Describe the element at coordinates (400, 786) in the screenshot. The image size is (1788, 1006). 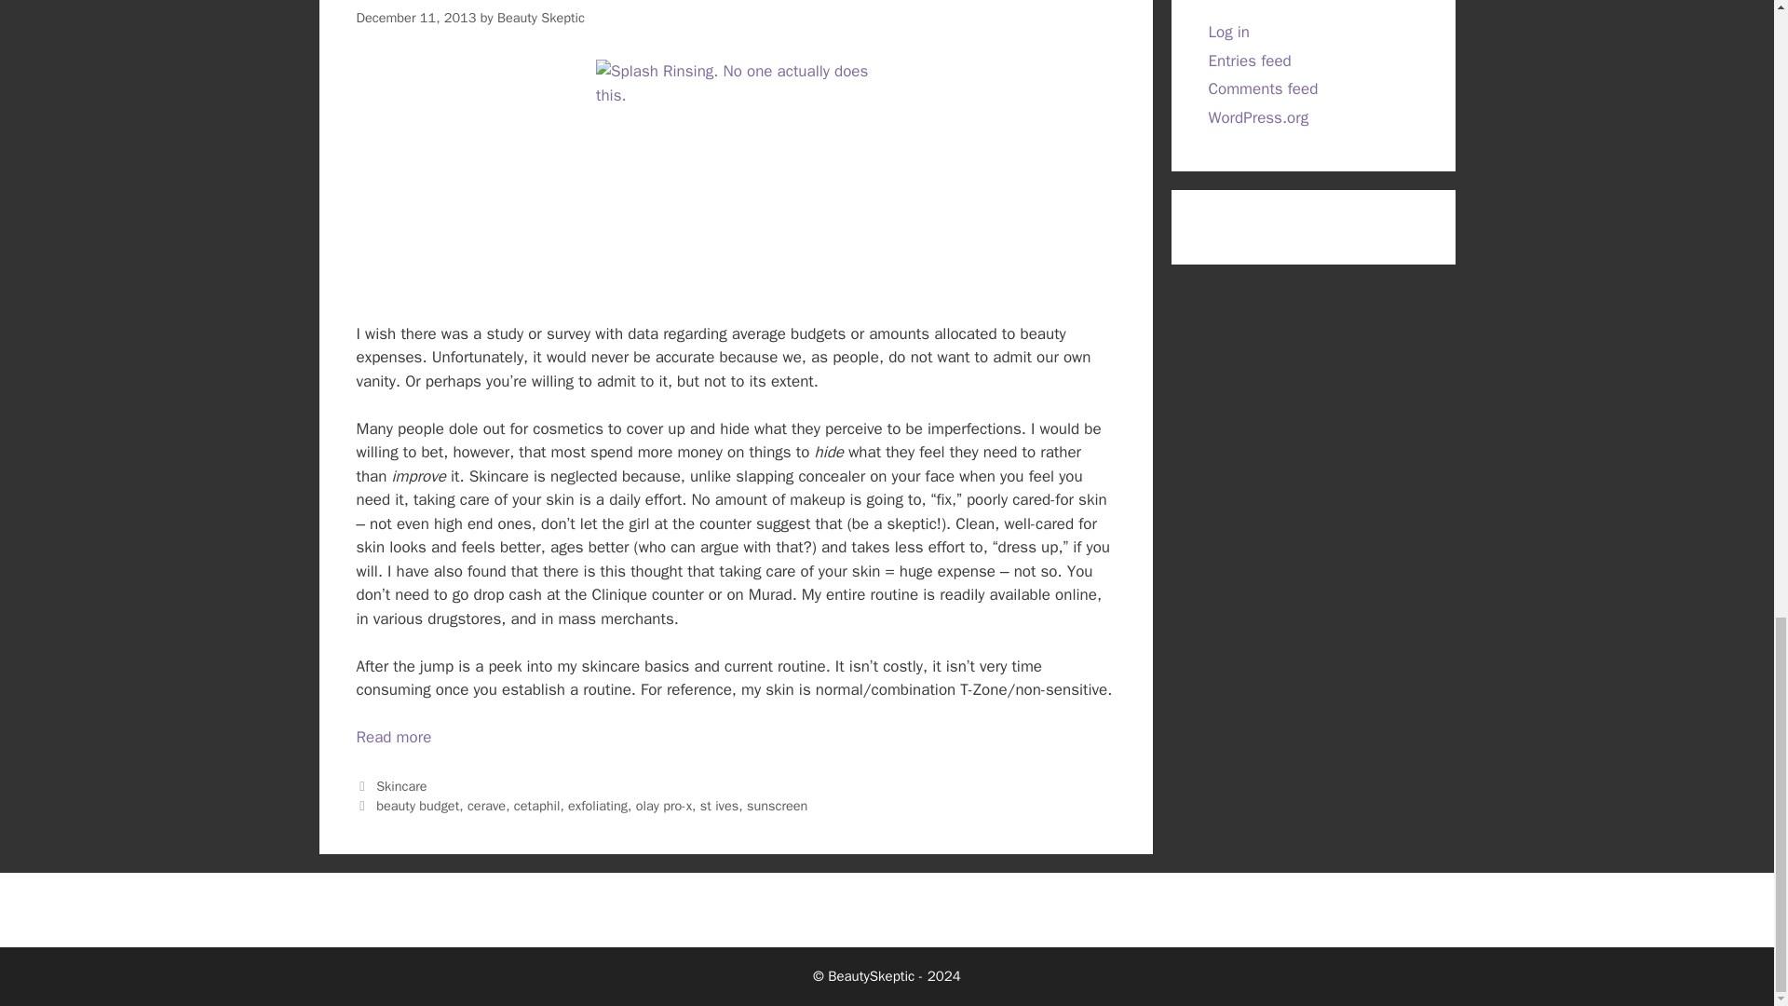
I see `Skincare` at that location.